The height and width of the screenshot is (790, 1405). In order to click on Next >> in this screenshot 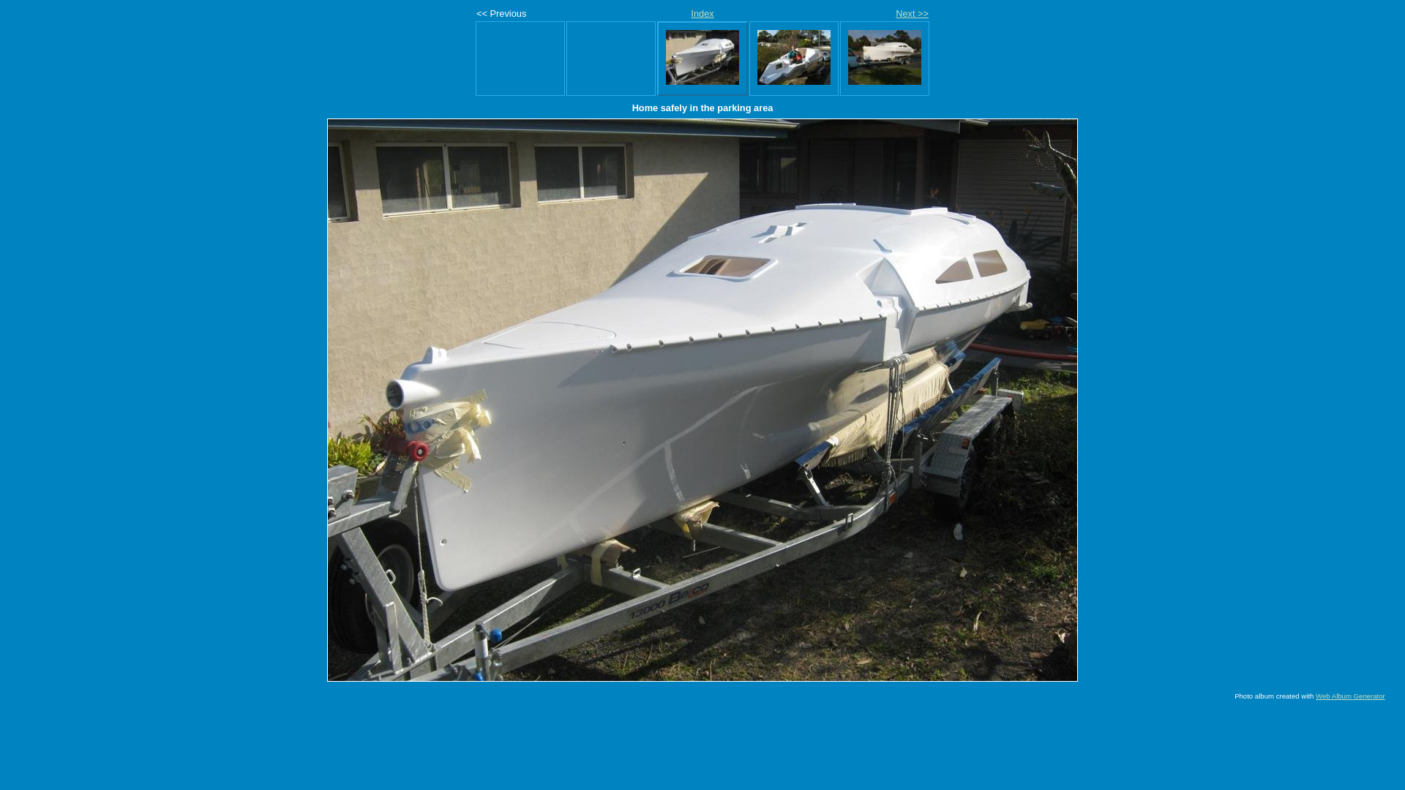, I will do `click(912, 13)`.